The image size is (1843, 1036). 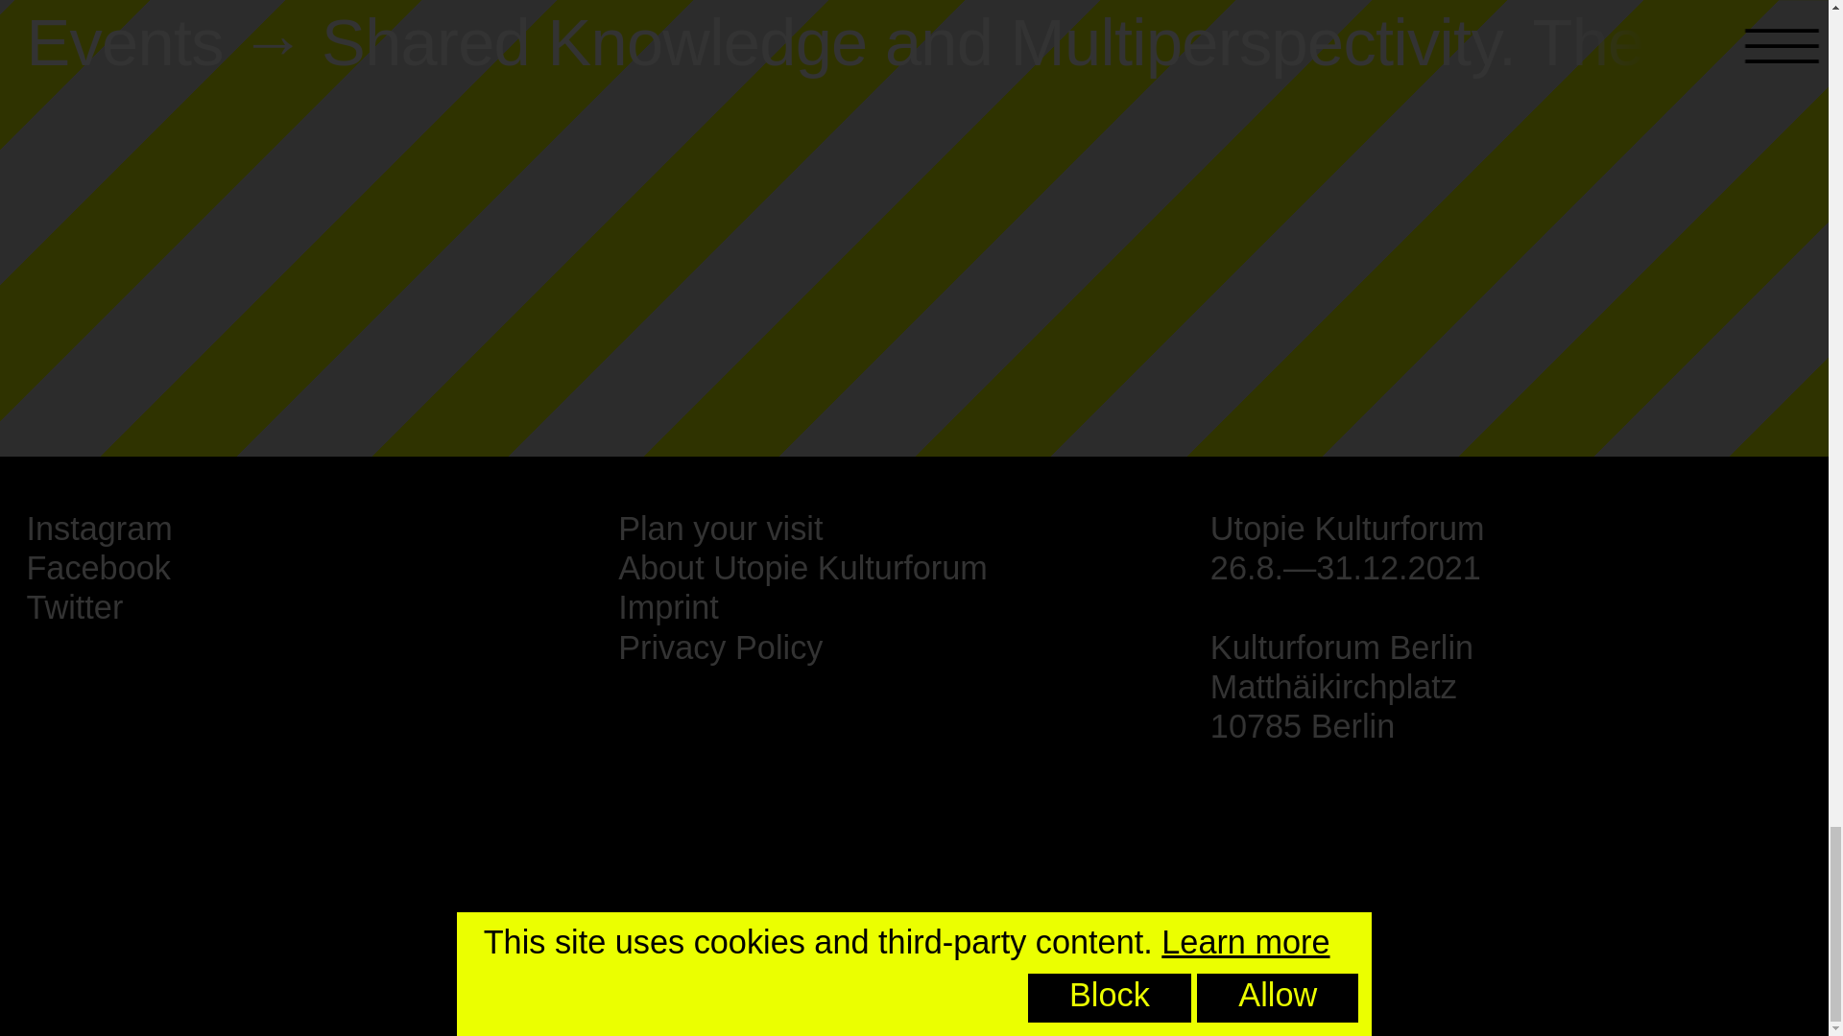 What do you see at coordinates (720, 529) in the screenshot?
I see `Plan your visit` at bounding box center [720, 529].